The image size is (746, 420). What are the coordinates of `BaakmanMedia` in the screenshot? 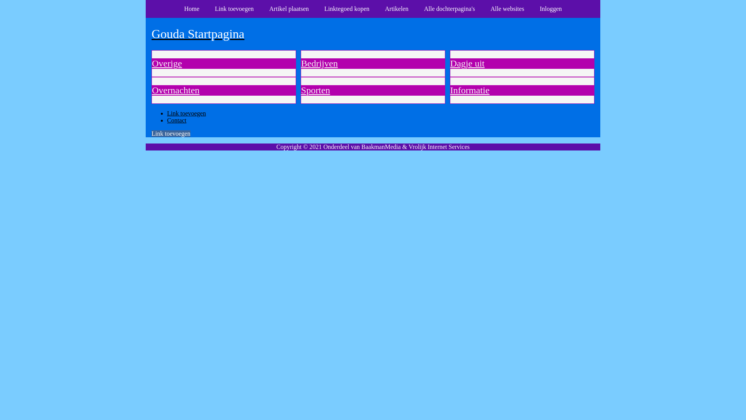 It's located at (381, 146).